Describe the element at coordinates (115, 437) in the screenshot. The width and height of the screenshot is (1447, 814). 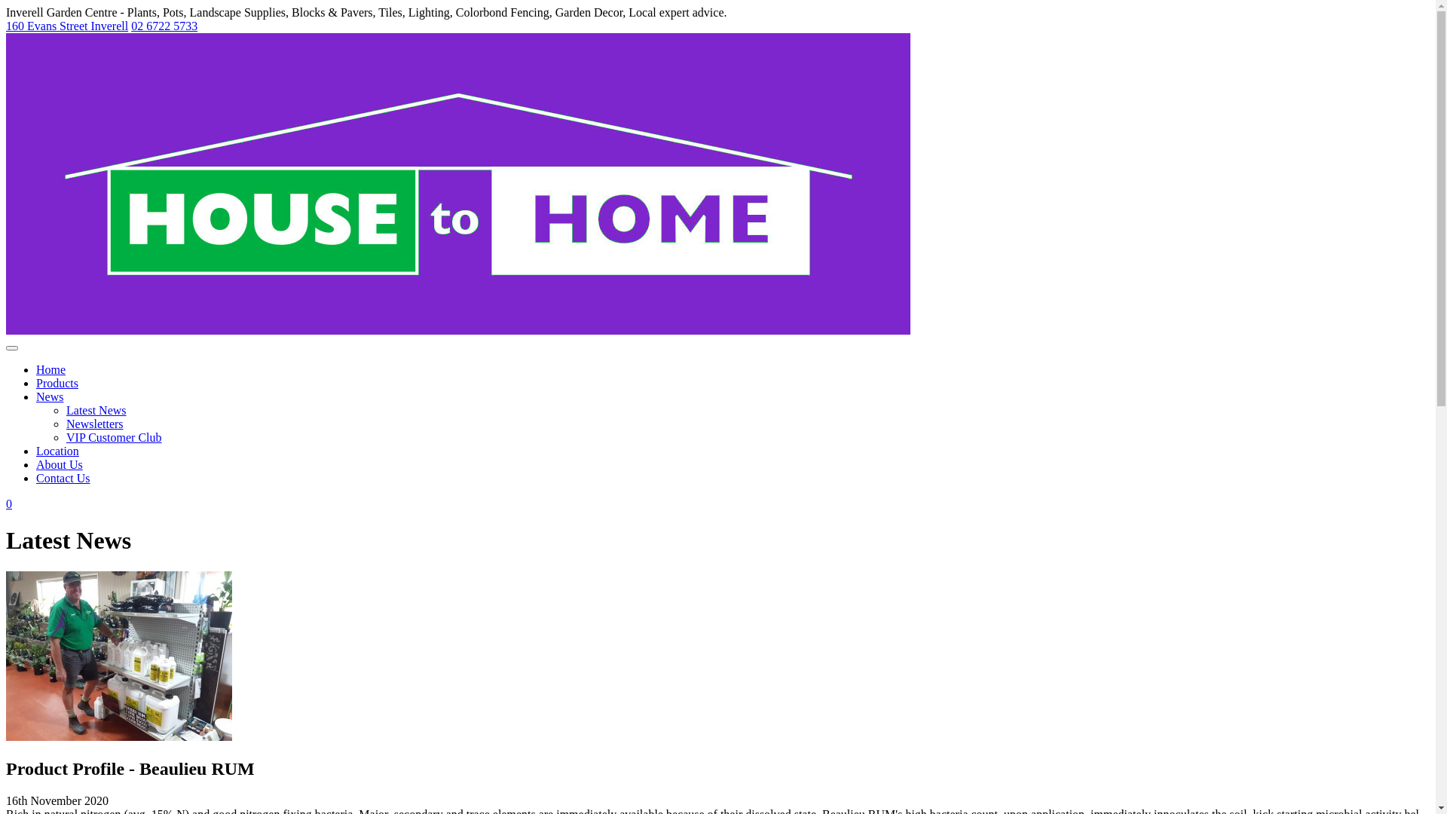
I see `VIP Customer Club` at that location.